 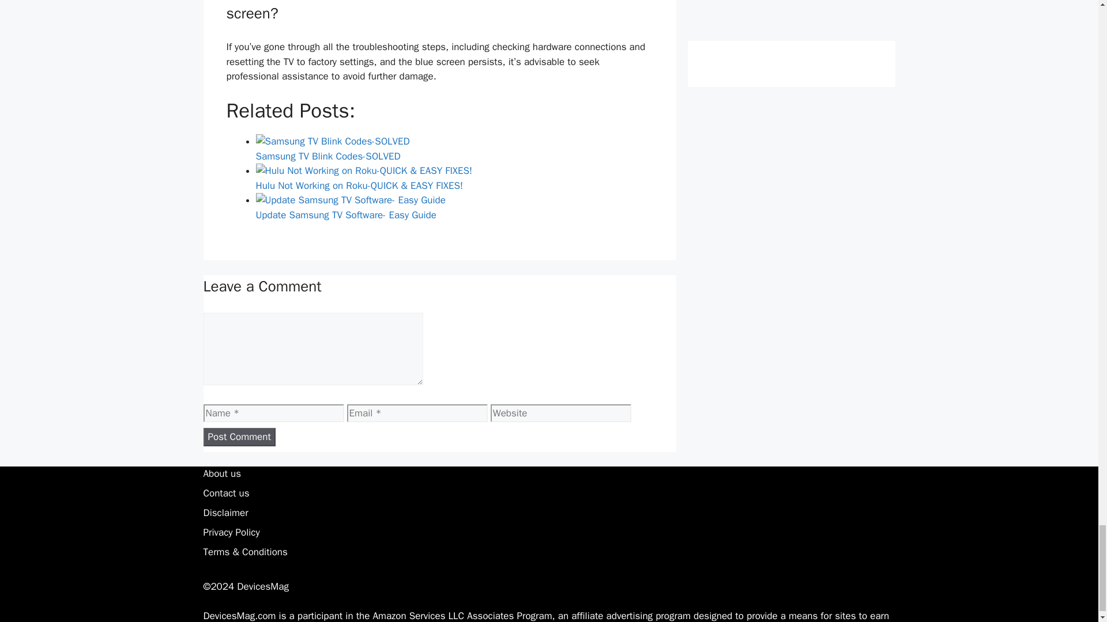 I want to click on Samsung TV Blink Codes-SOLVED, so click(x=332, y=142).